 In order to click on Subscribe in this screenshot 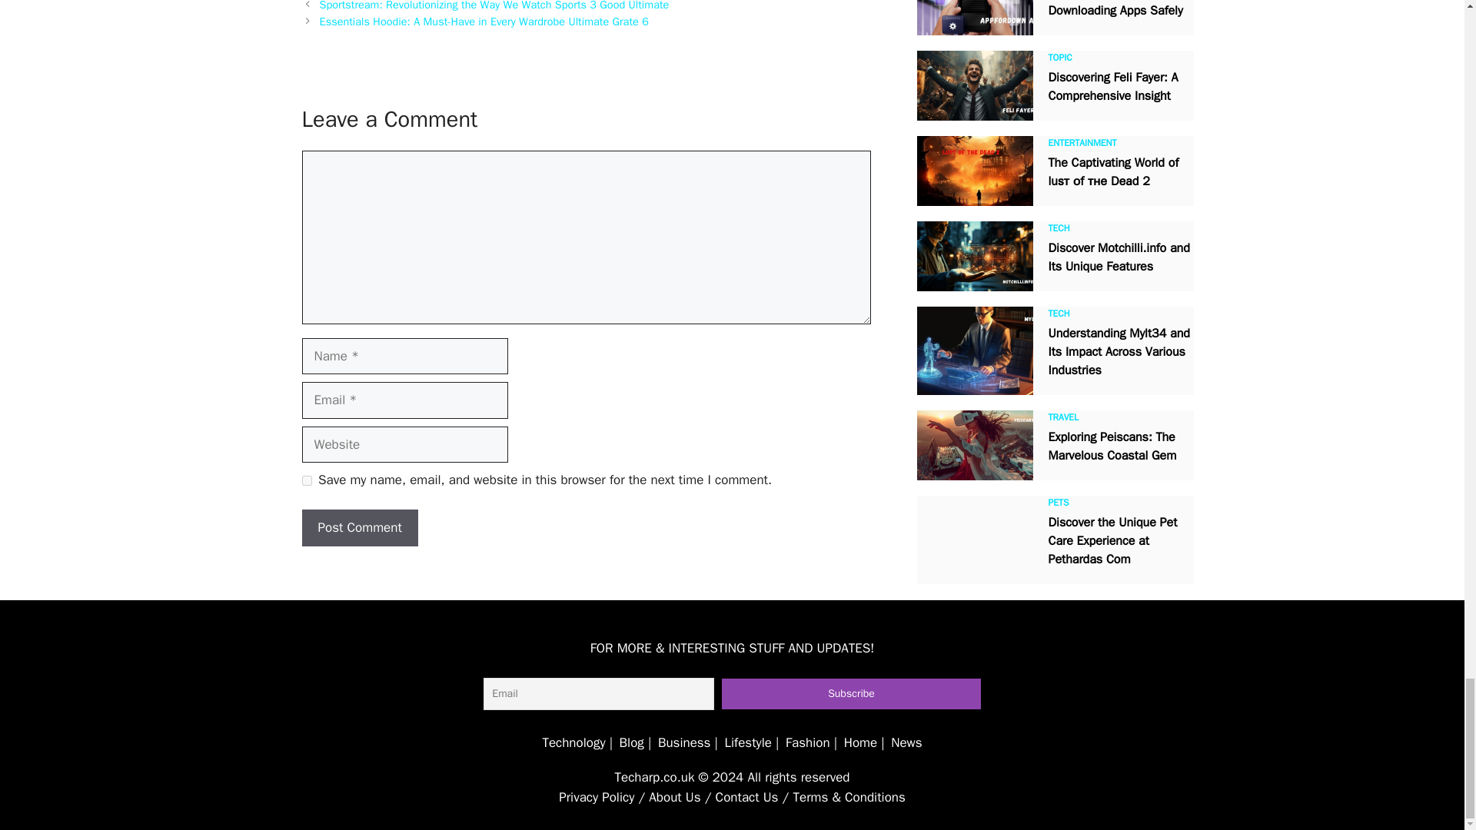, I will do `click(850, 694)`.